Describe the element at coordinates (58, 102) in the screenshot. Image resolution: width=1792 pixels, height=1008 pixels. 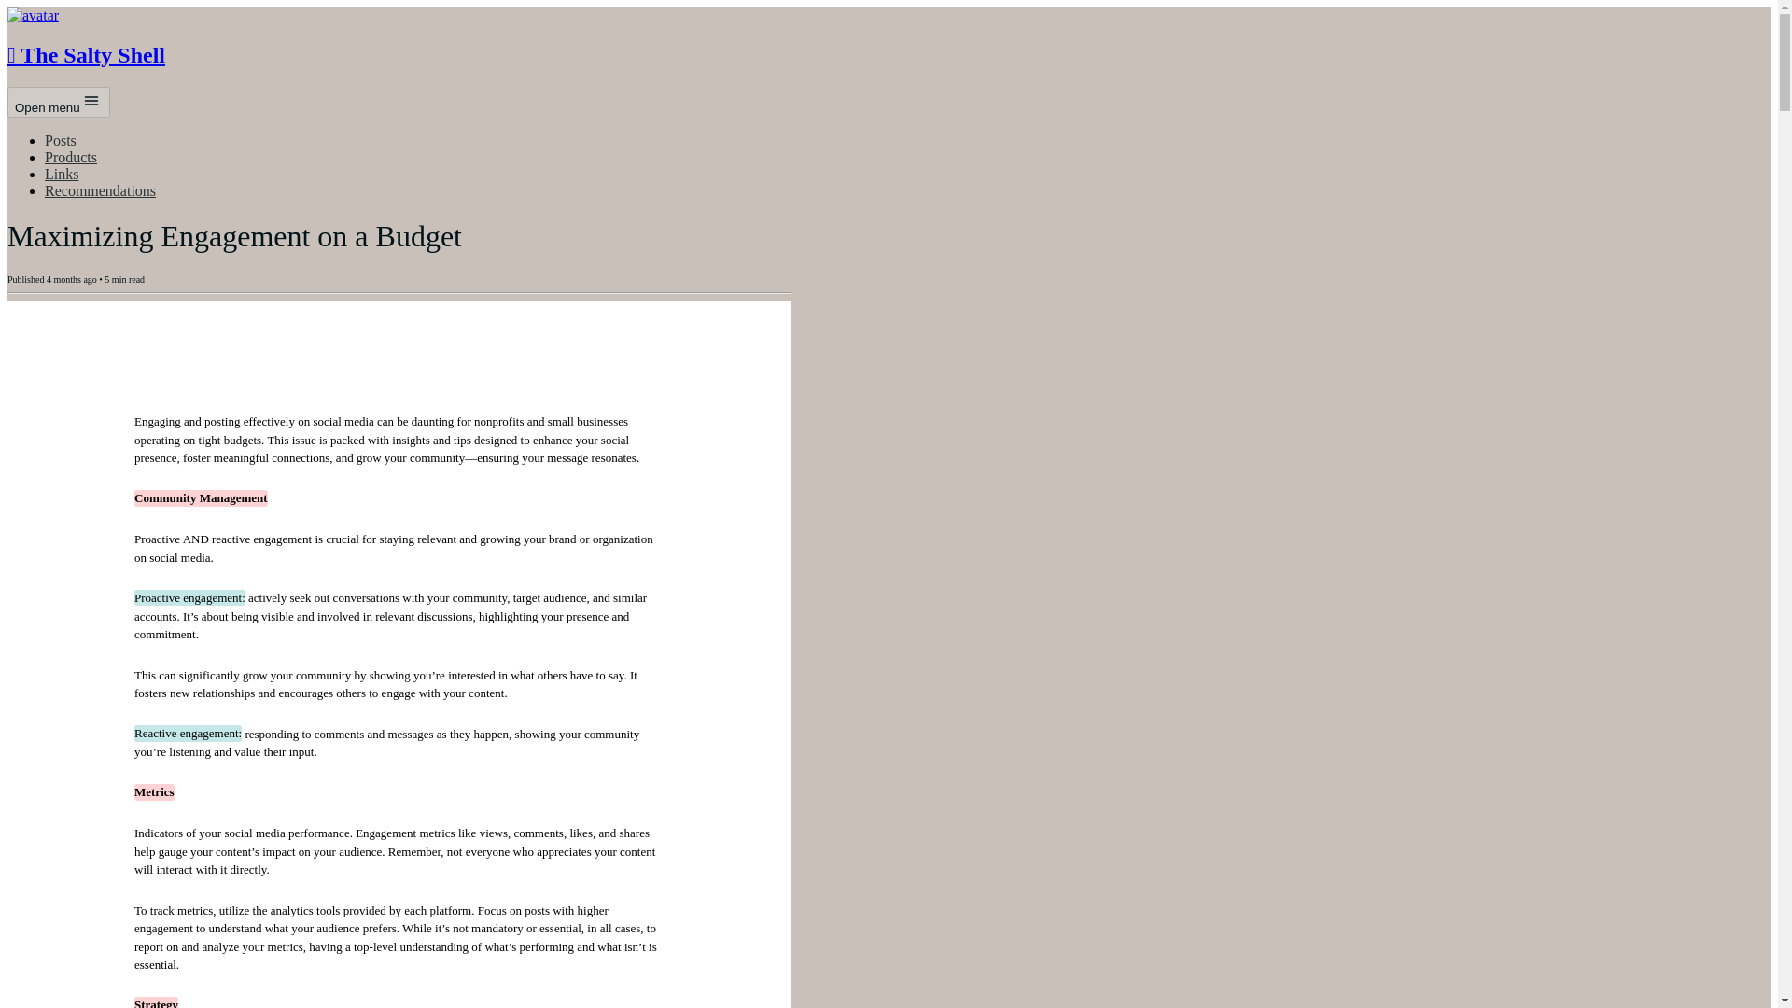
I see `Open menuMenu` at that location.